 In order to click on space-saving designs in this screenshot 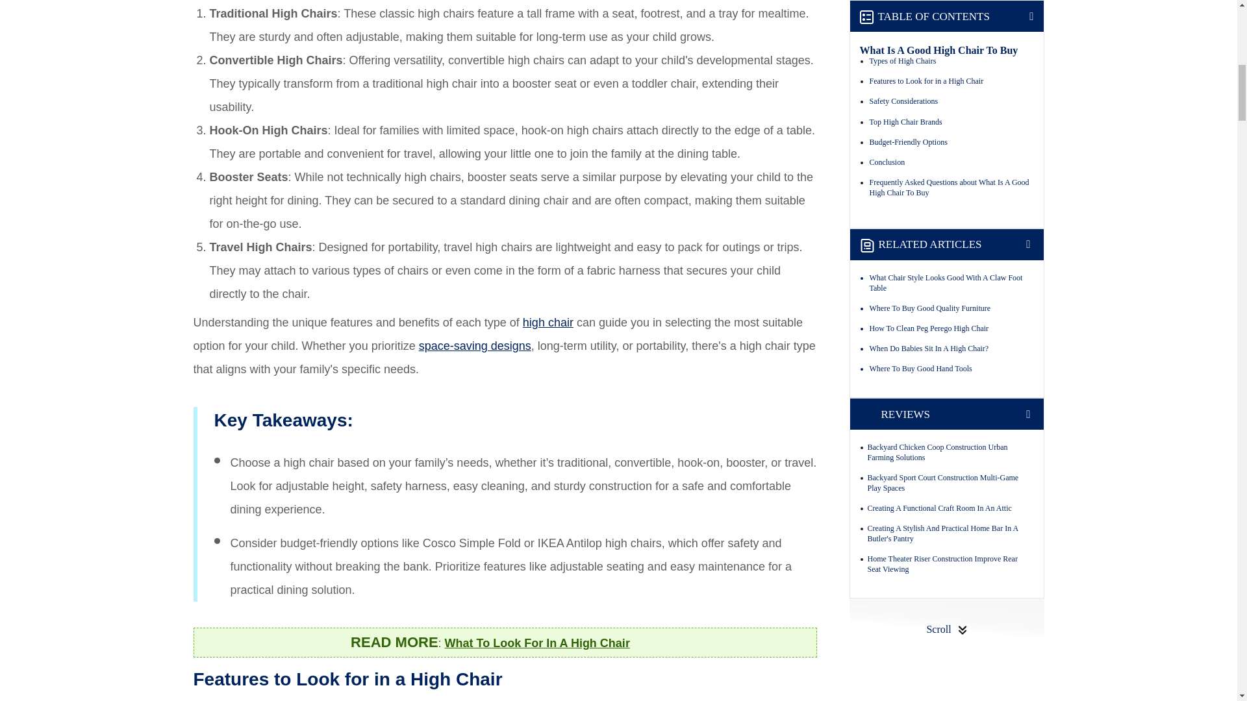, I will do `click(475, 345)`.